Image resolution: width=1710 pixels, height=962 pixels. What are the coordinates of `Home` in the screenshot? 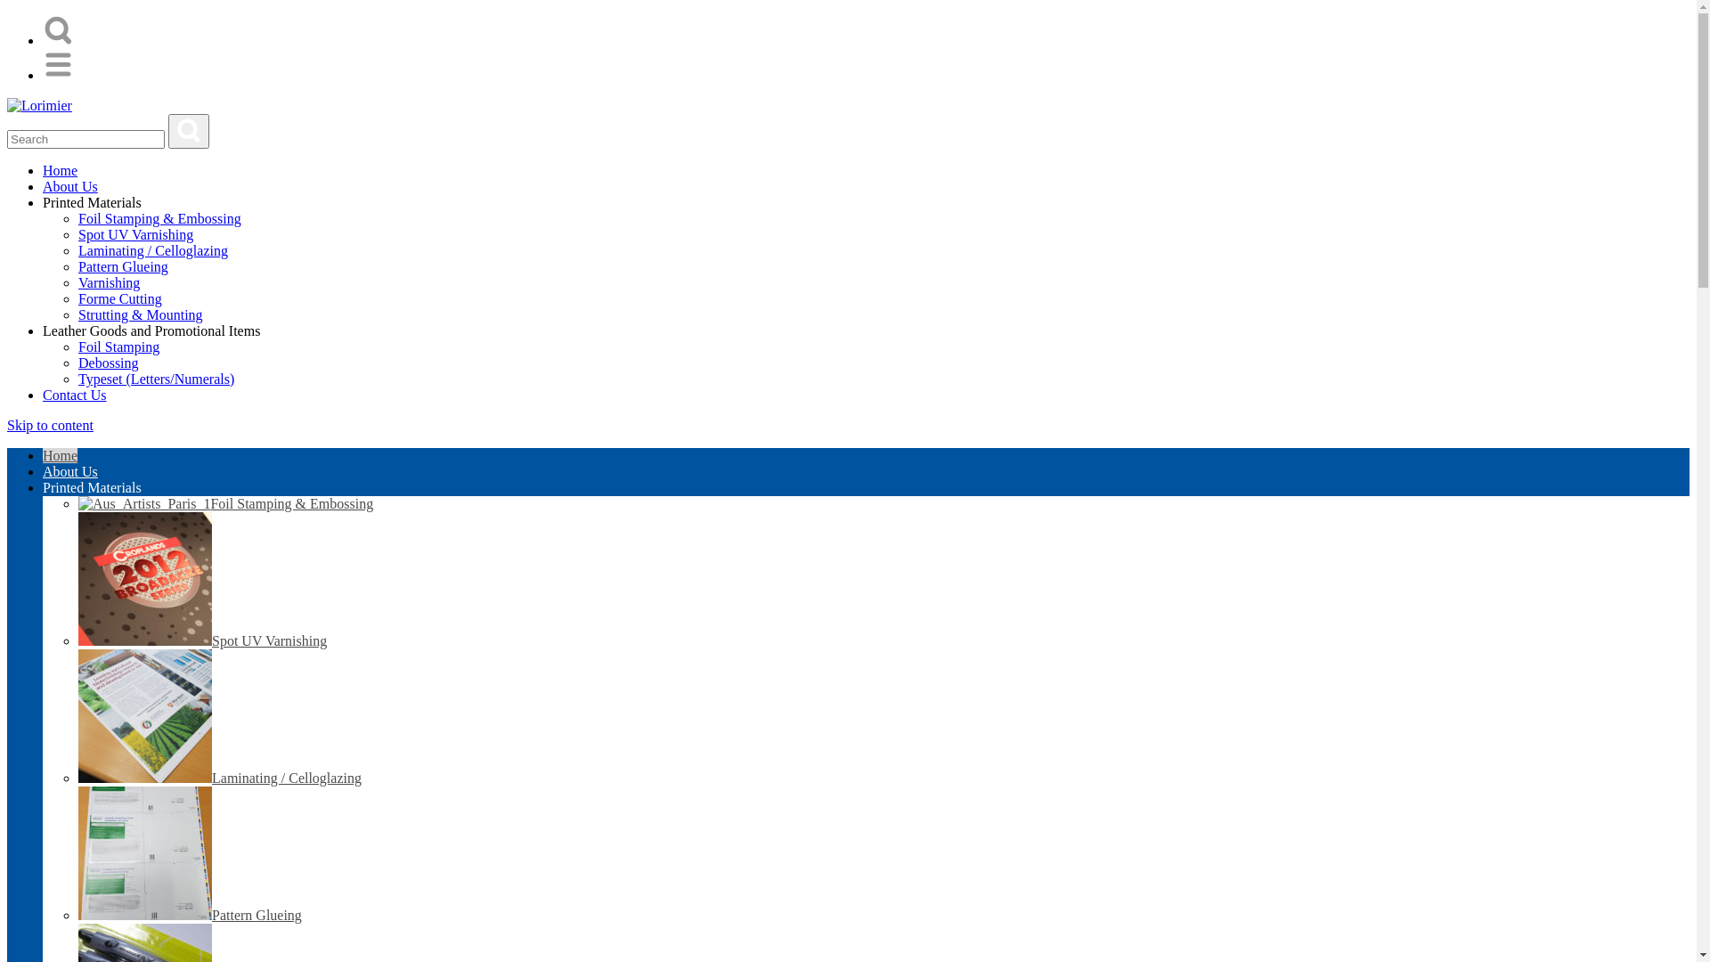 It's located at (61, 456).